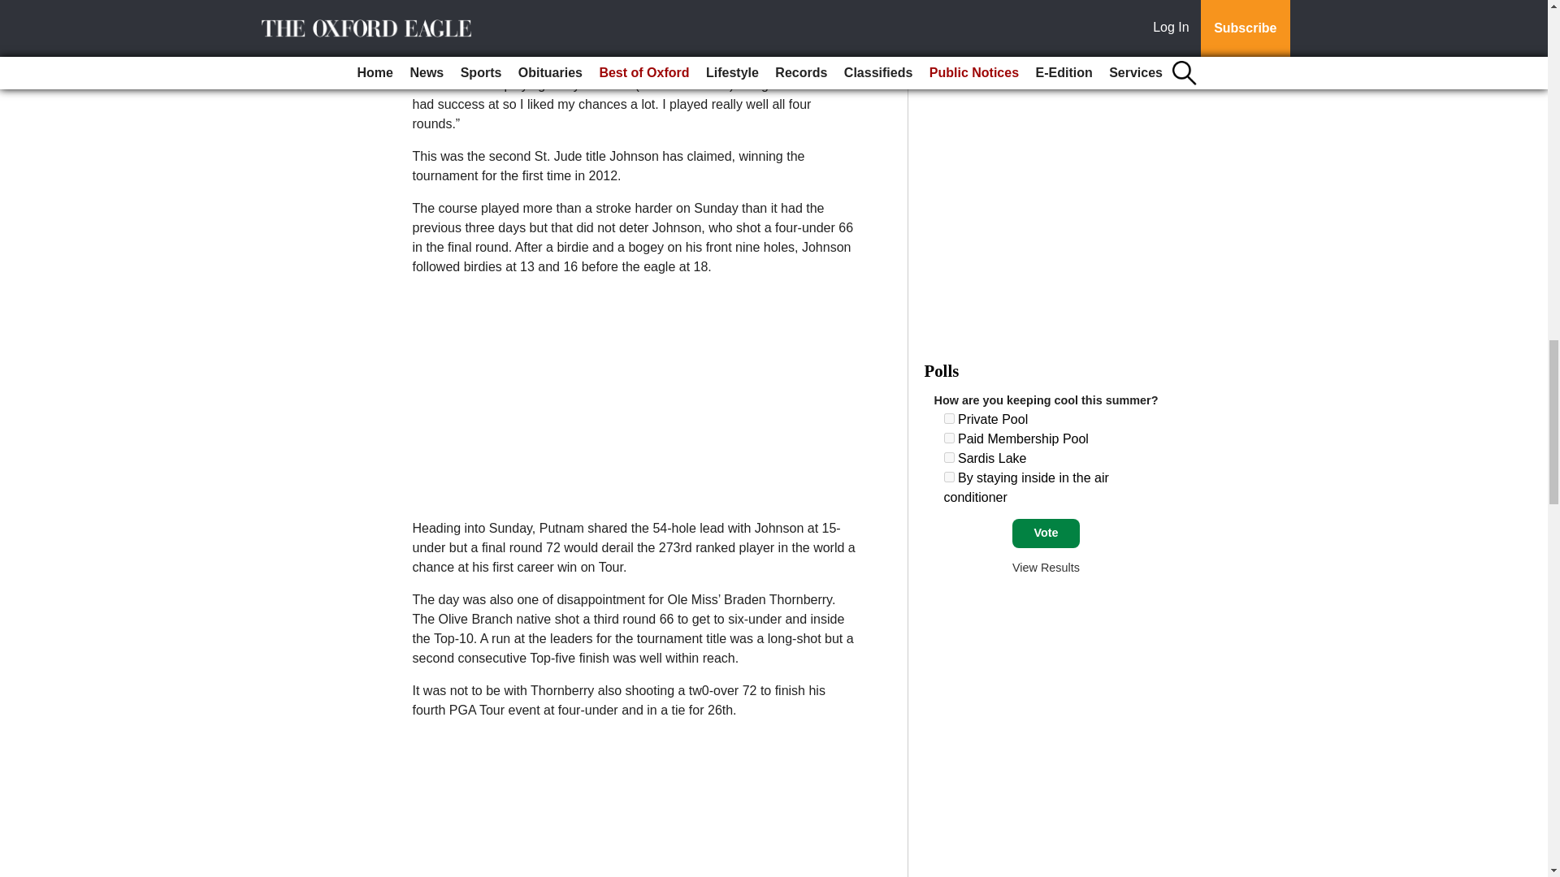 The height and width of the screenshot is (877, 1560). Describe the element at coordinates (949, 438) in the screenshot. I see `165` at that location.